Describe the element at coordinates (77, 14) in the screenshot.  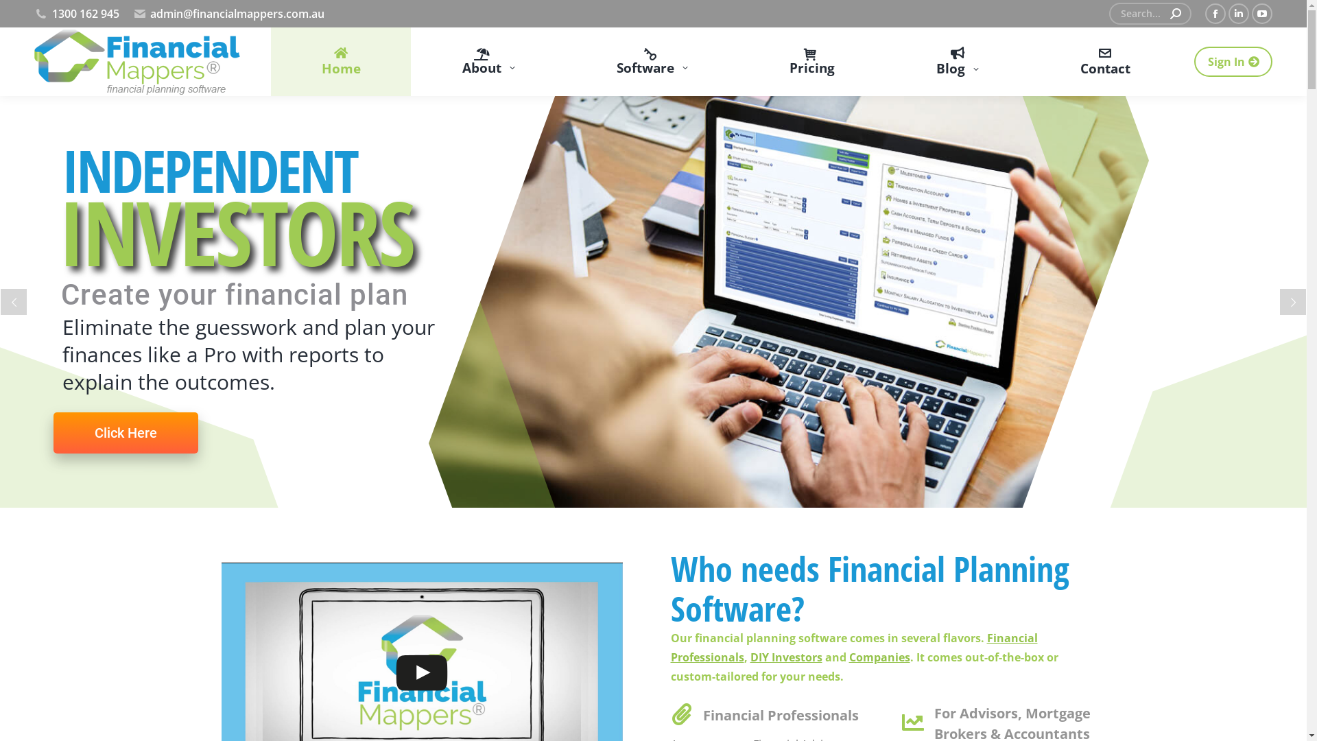
I see `1300 162 945` at that location.